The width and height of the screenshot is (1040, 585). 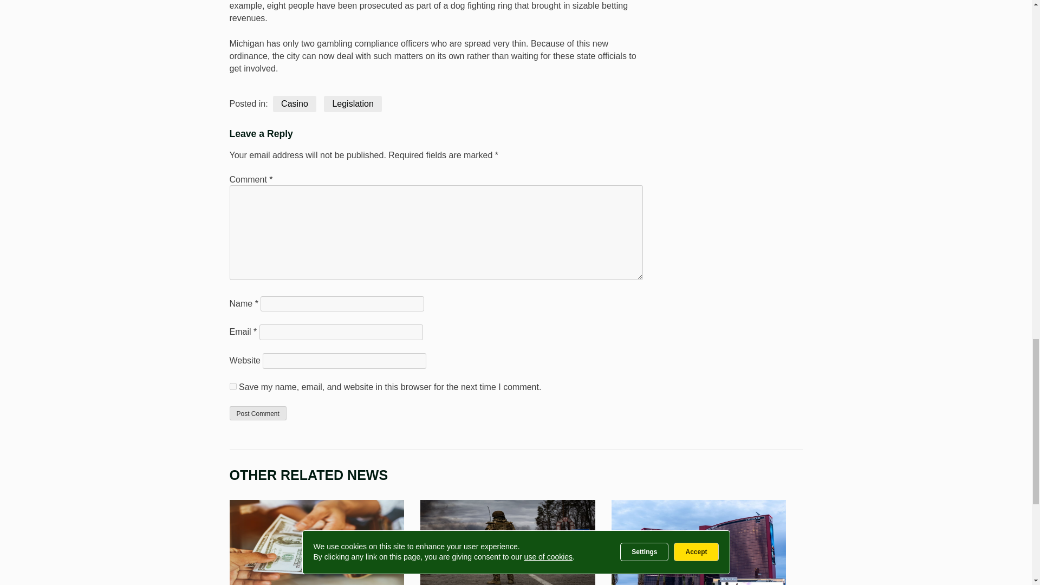 I want to click on Casino, so click(x=294, y=104).